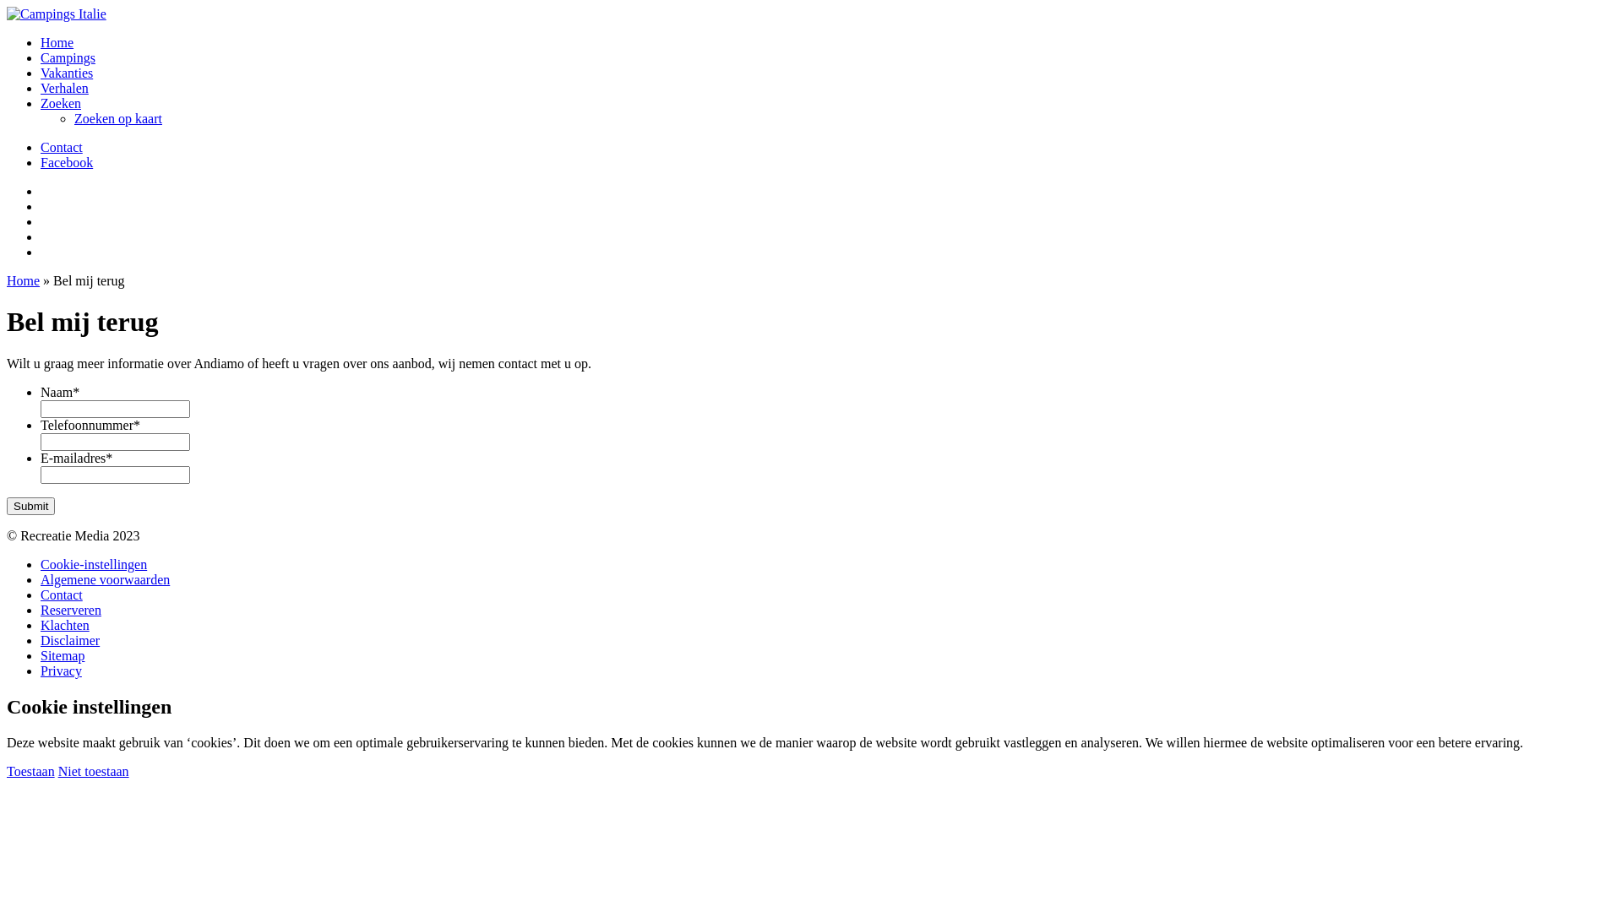 The image size is (1622, 912). I want to click on Vakanties, so click(67, 73).